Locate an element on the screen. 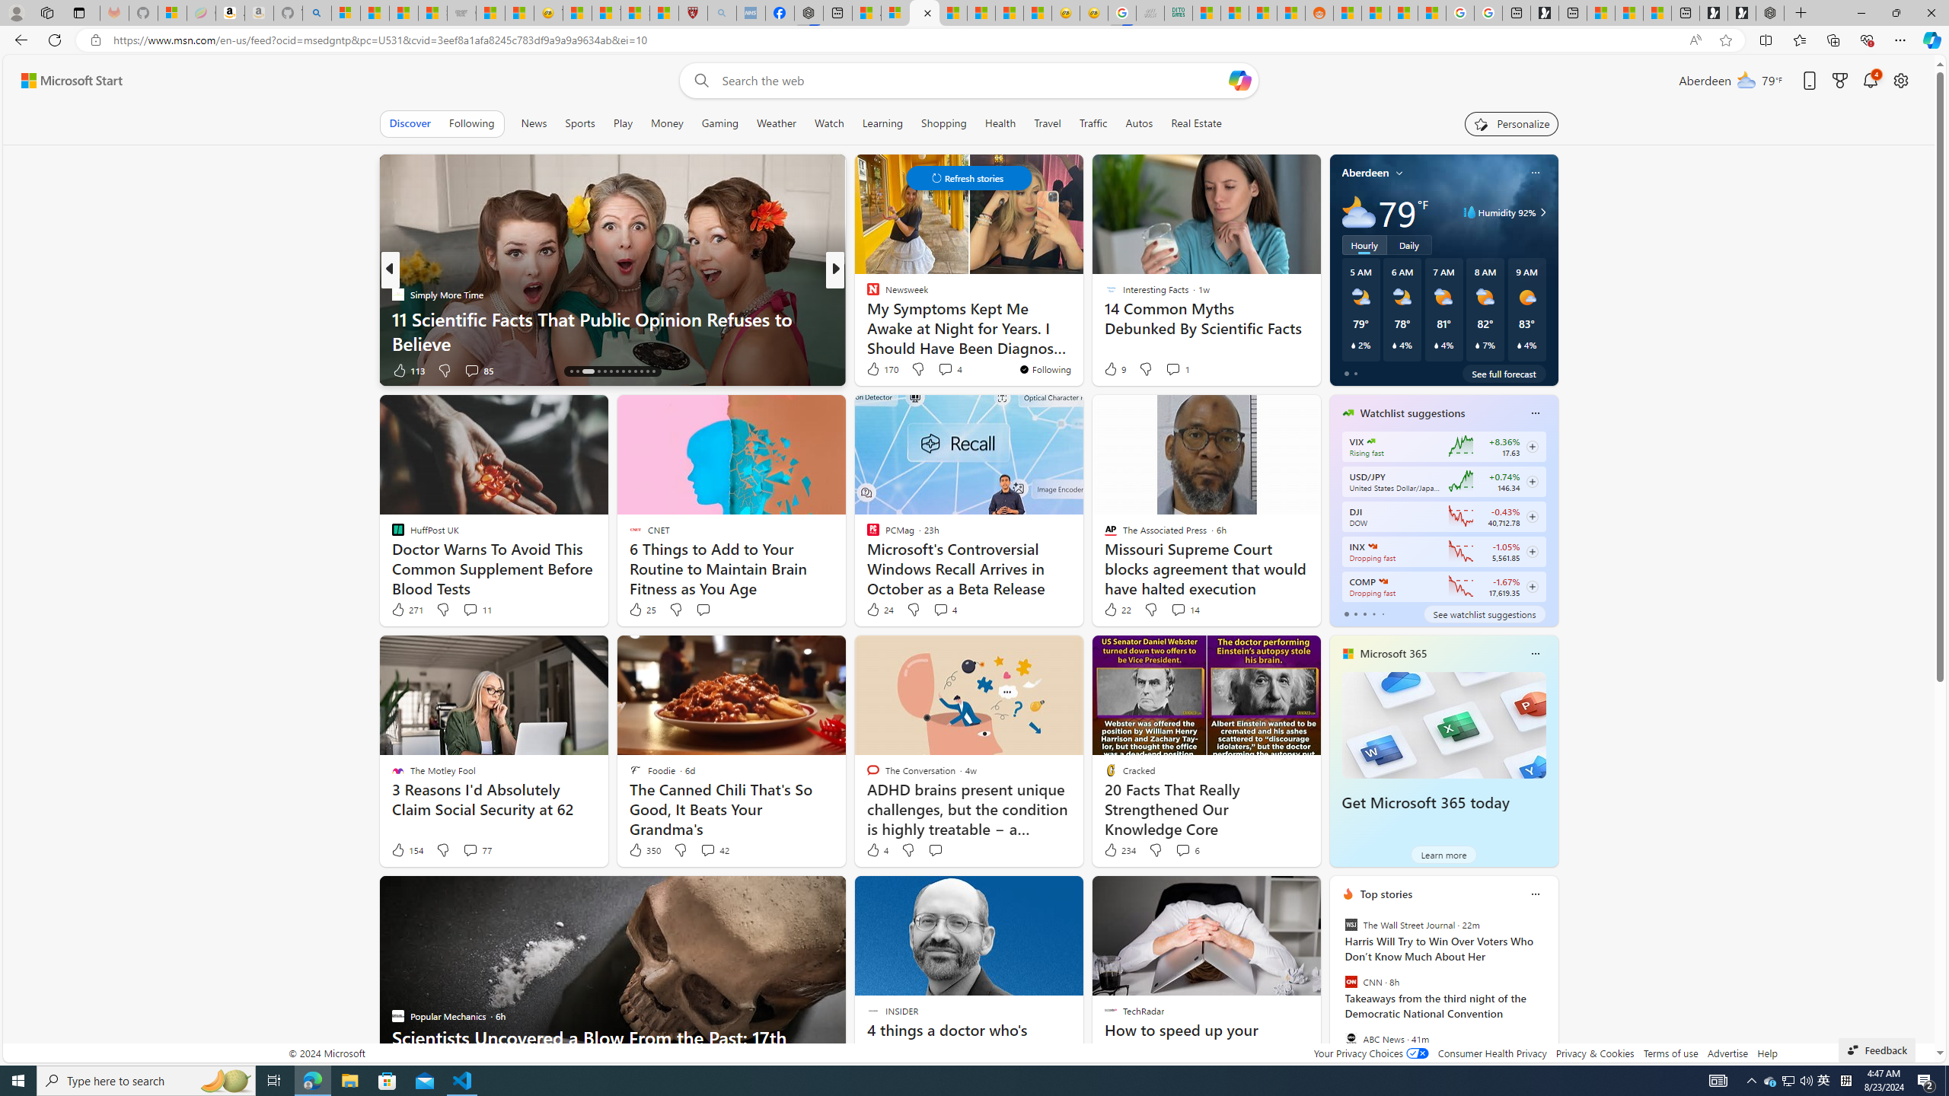  AutomationID: tab-15 is located at coordinates (577, 371).